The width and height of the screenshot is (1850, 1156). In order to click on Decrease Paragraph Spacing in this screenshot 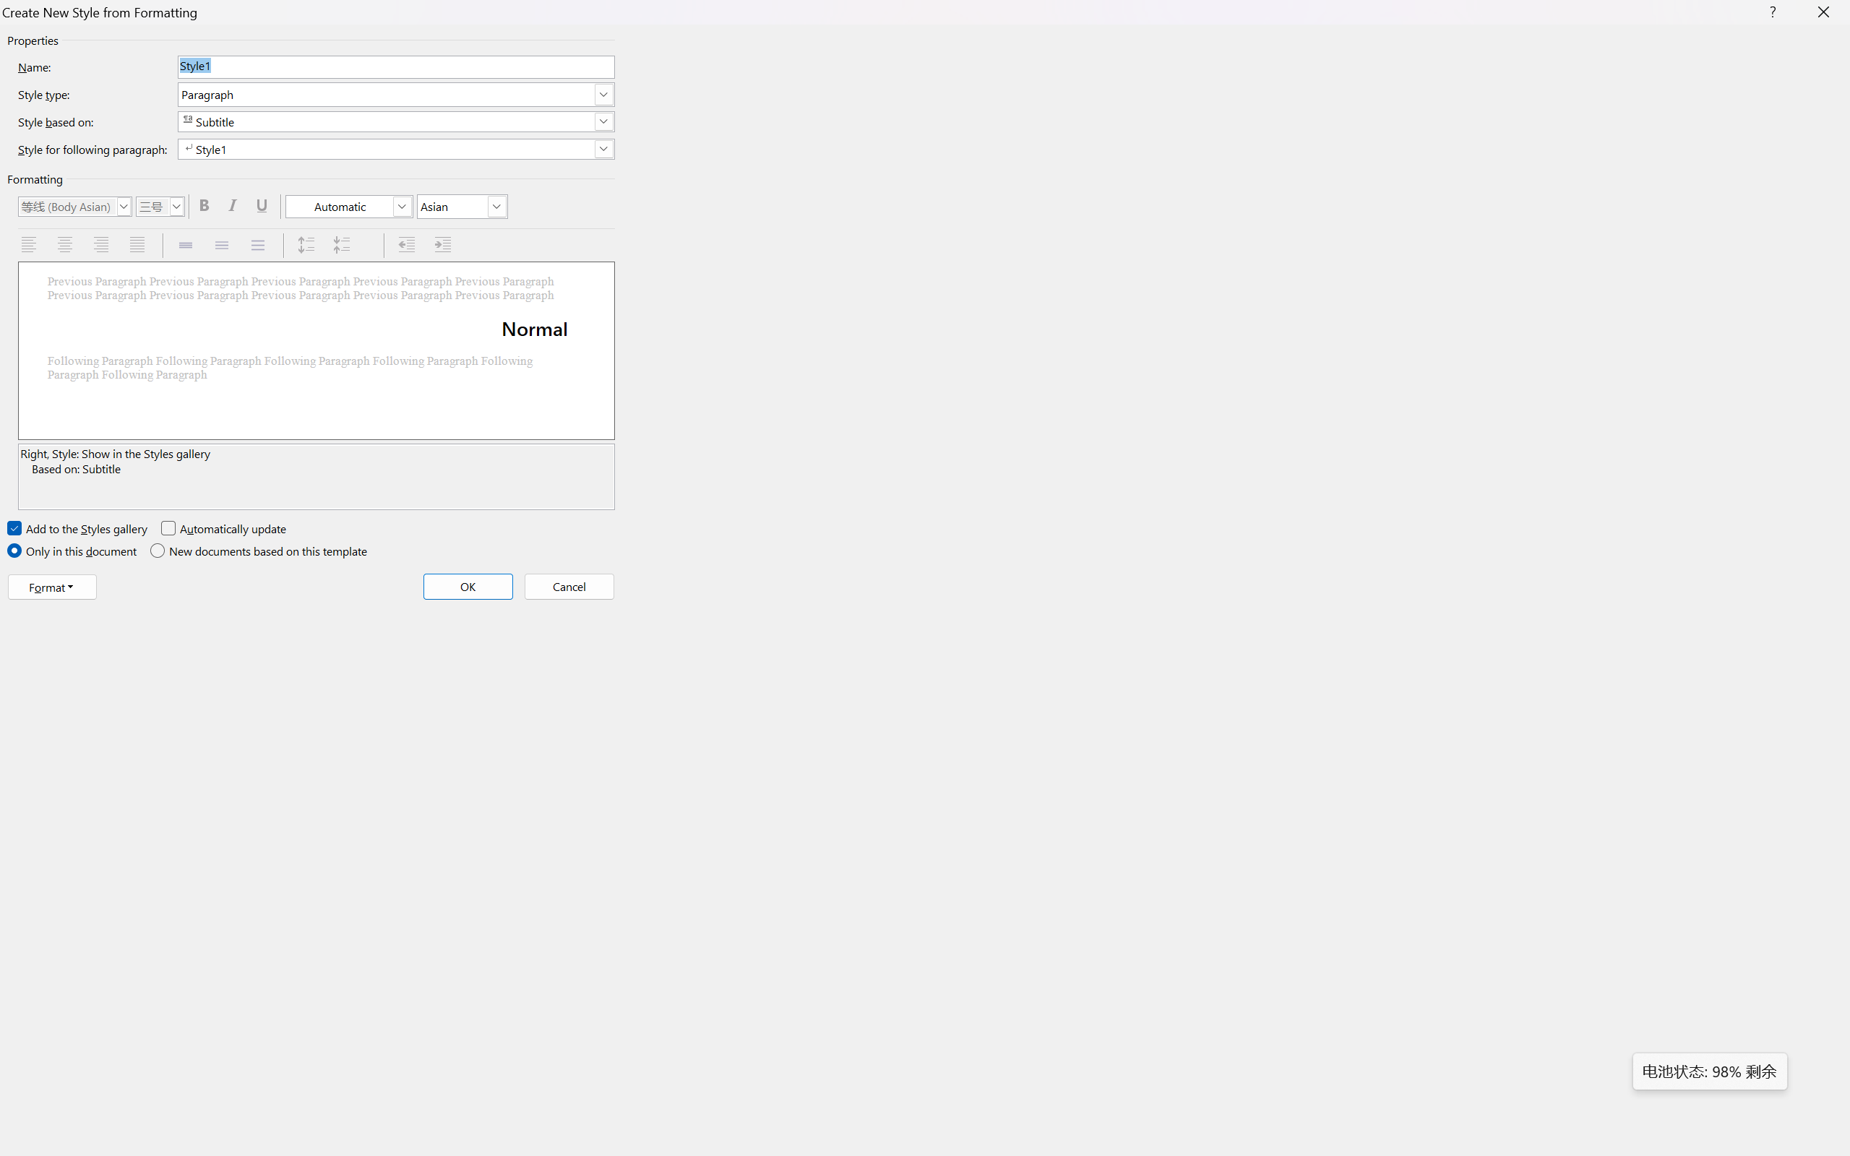, I will do `click(344, 245)`.